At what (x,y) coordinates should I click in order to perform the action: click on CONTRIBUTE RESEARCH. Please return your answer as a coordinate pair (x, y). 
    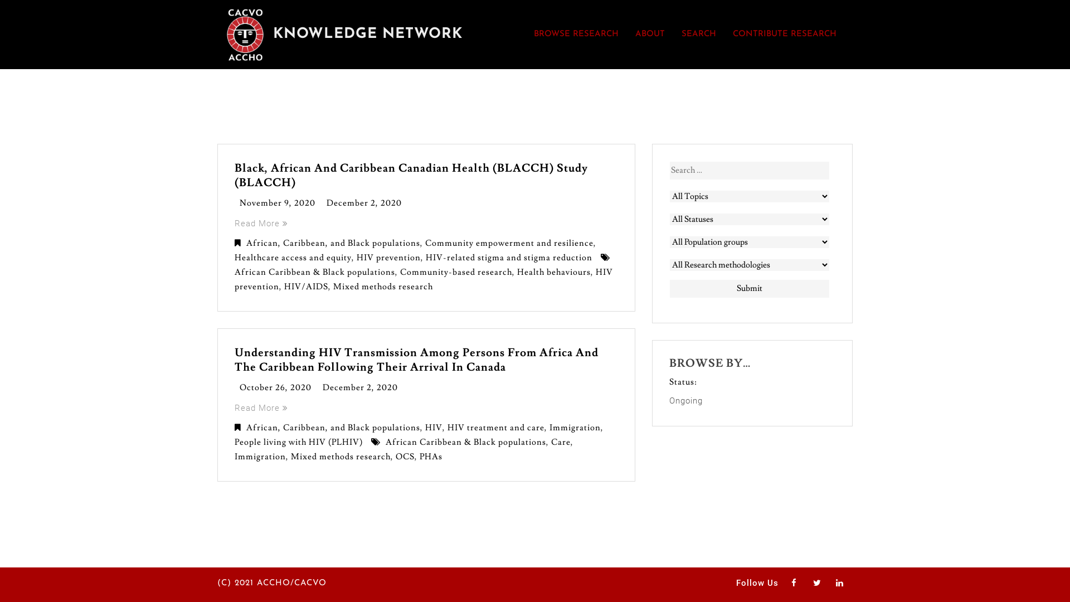
    Looking at the image, I should click on (785, 35).